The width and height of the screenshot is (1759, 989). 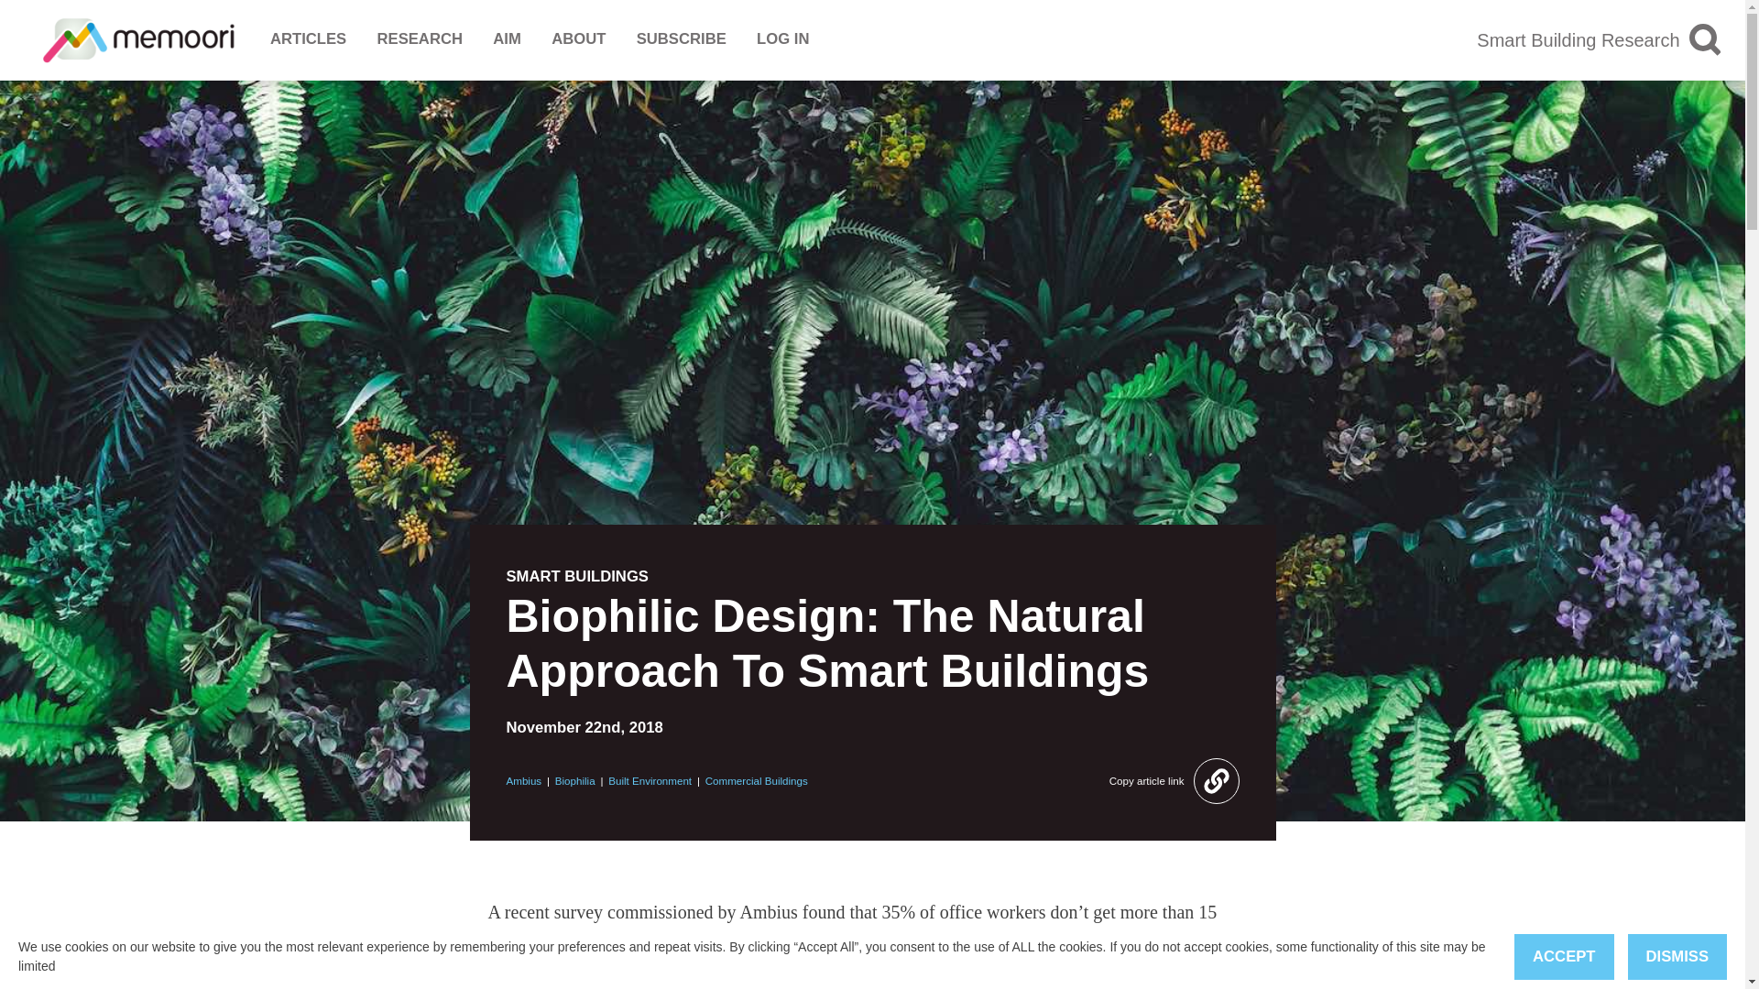 What do you see at coordinates (308, 40) in the screenshot?
I see `ARTICLES` at bounding box center [308, 40].